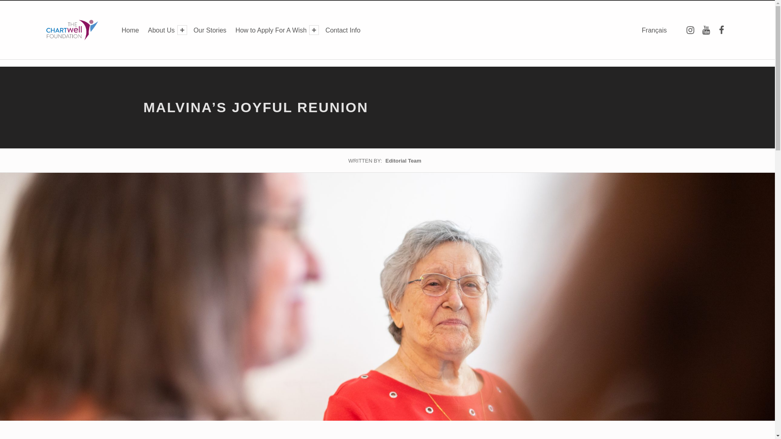 This screenshot has width=781, height=439. Describe the element at coordinates (343, 30) in the screenshot. I see `Contact Info` at that location.